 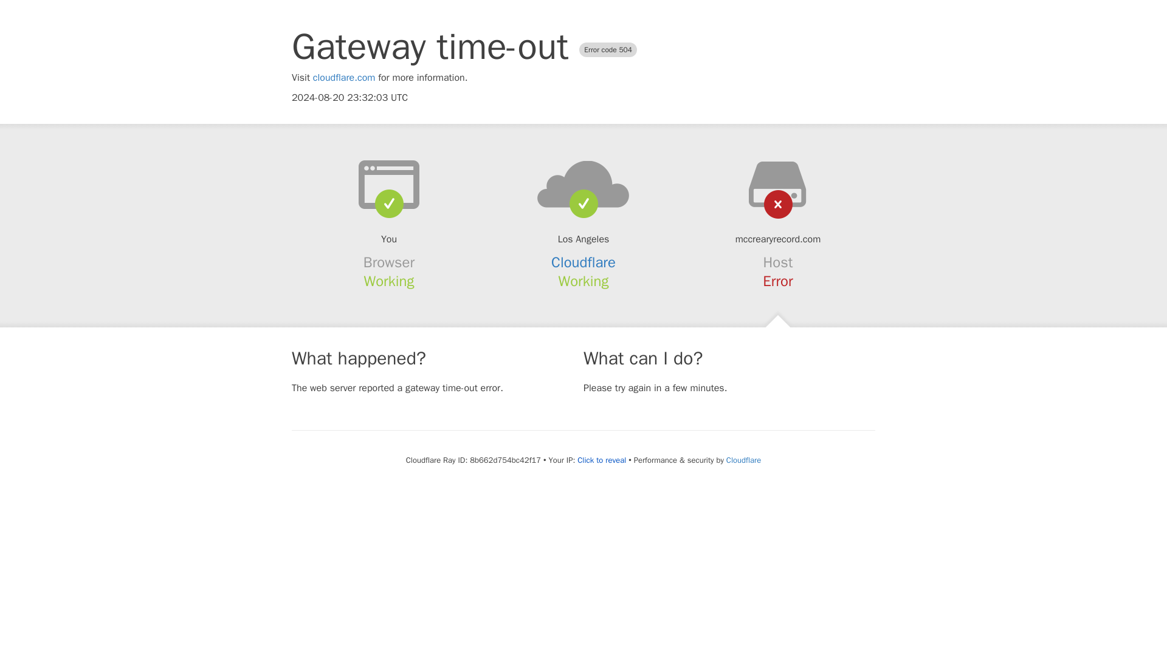 I want to click on Click to reveal, so click(x=602, y=460).